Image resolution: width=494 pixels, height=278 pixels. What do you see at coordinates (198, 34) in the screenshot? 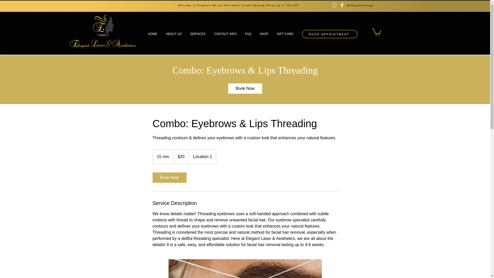
I see `SERVICES` at bounding box center [198, 34].